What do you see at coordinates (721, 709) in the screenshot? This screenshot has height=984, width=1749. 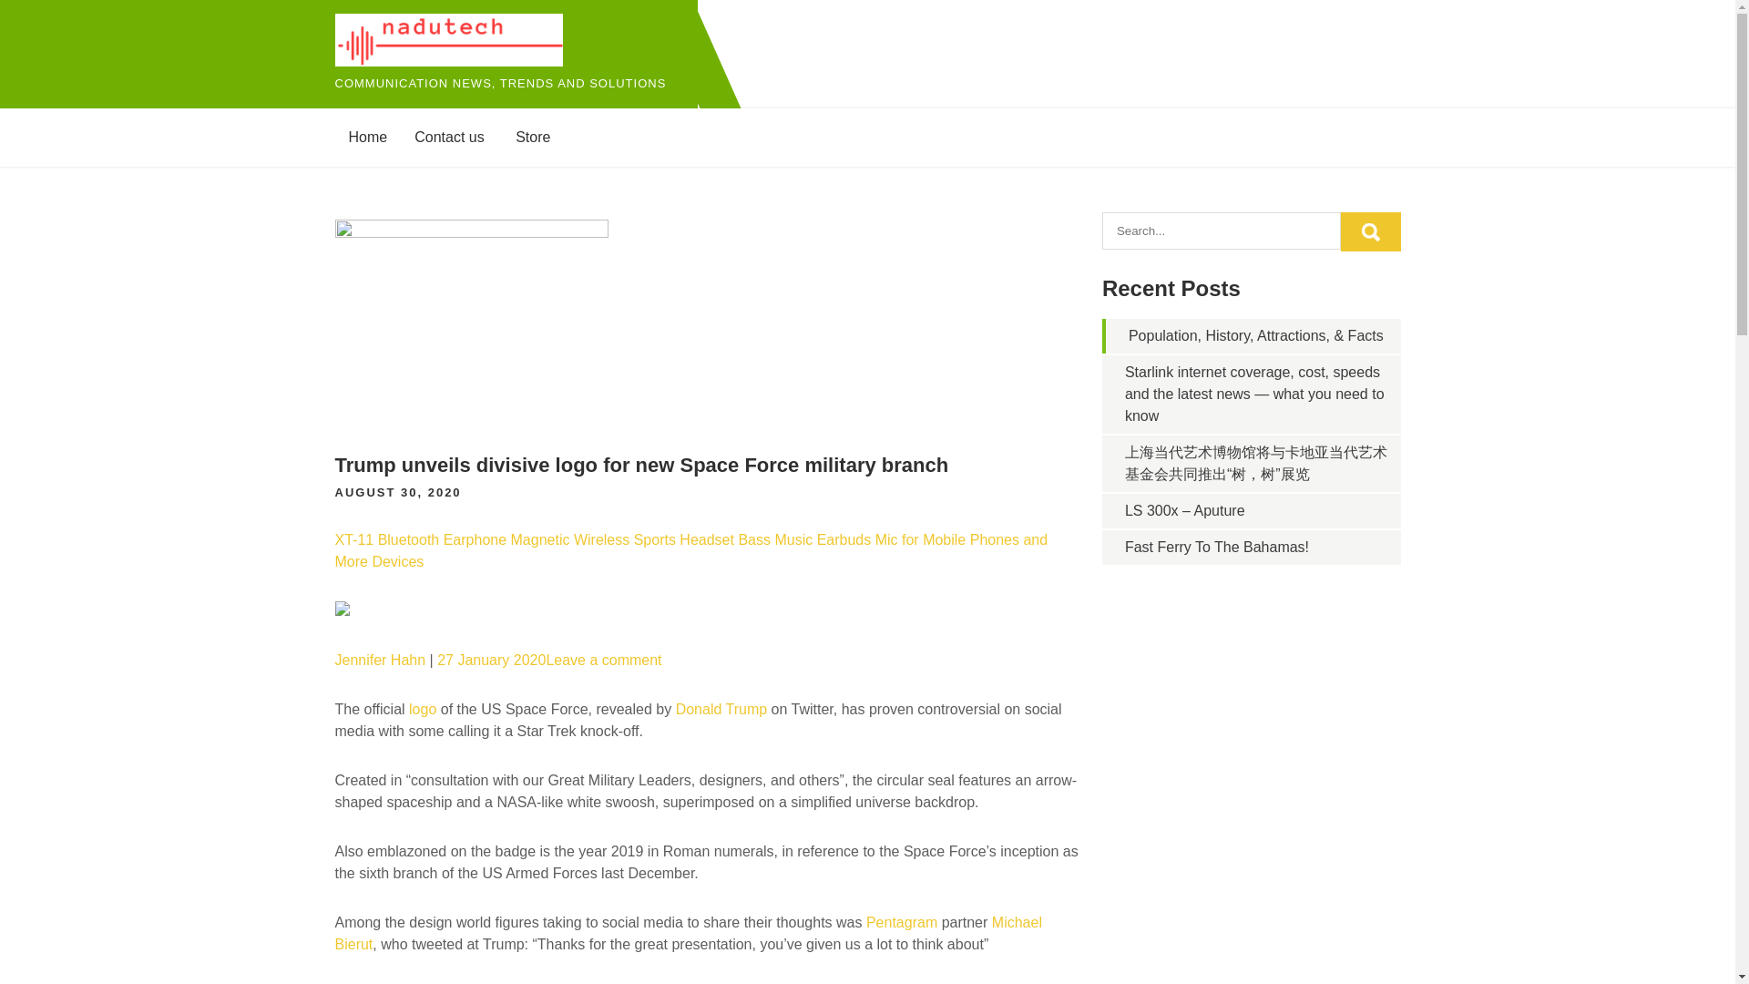 I see `Donald Trump` at bounding box center [721, 709].